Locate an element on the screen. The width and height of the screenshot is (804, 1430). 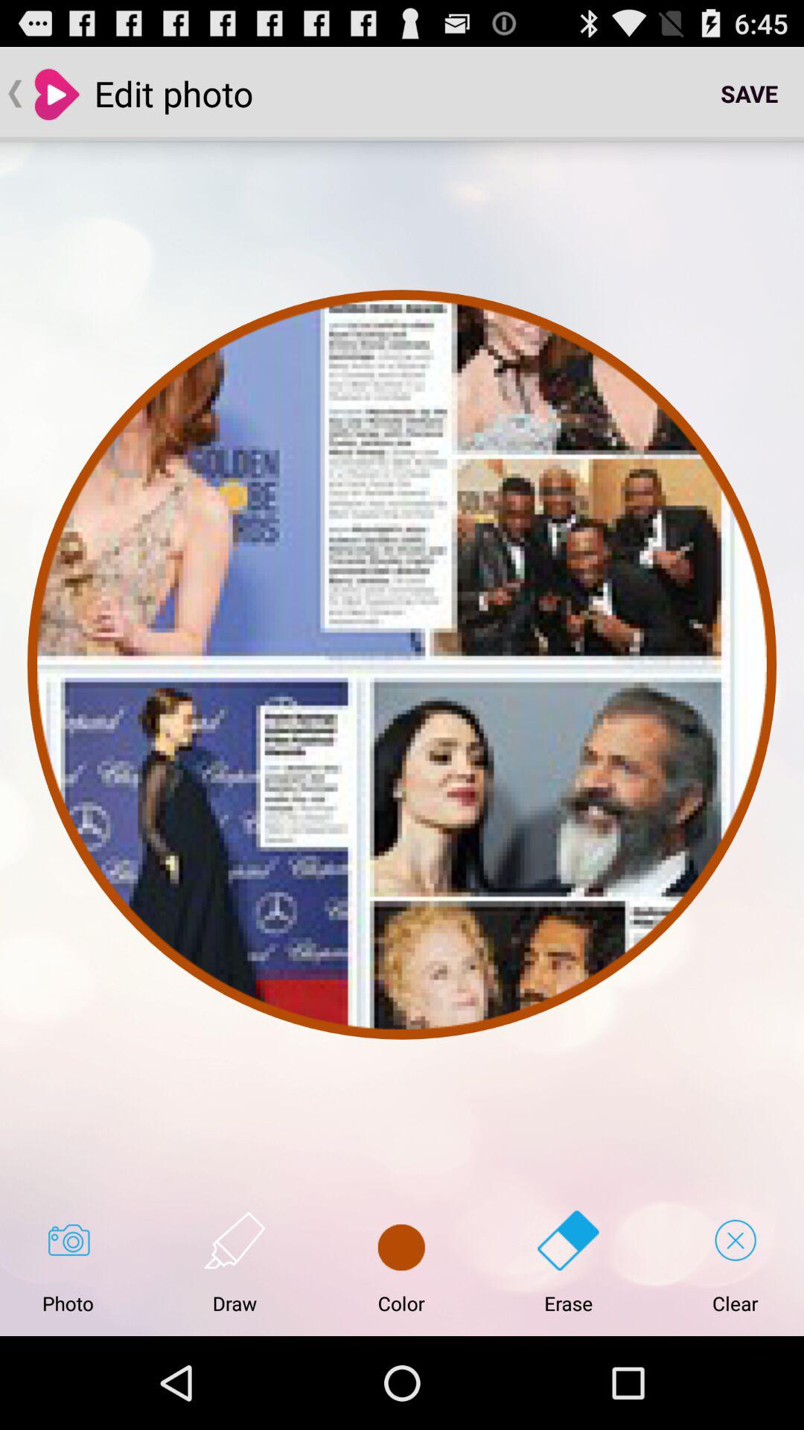
choose icon to the right of the color button is located at coordinates (569, 1262).